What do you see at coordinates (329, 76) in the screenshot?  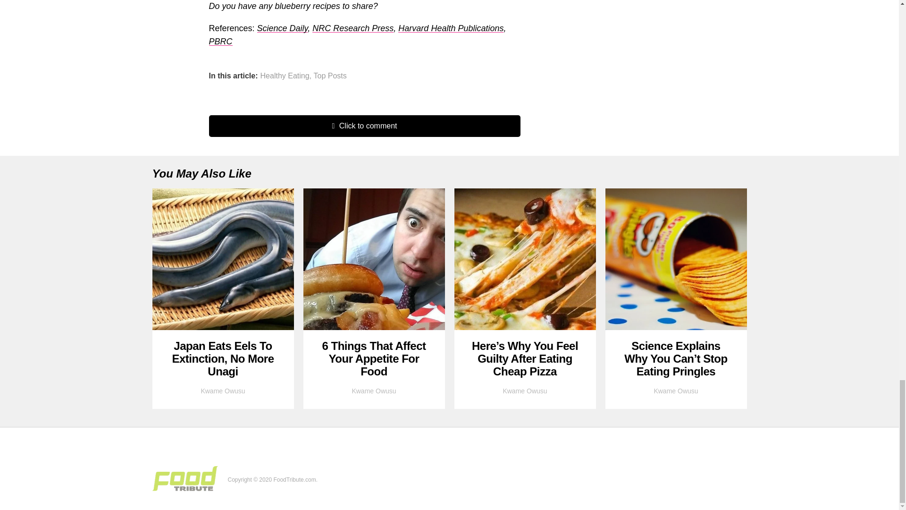 I see `Top Posts` at bounding box center [329, 76].